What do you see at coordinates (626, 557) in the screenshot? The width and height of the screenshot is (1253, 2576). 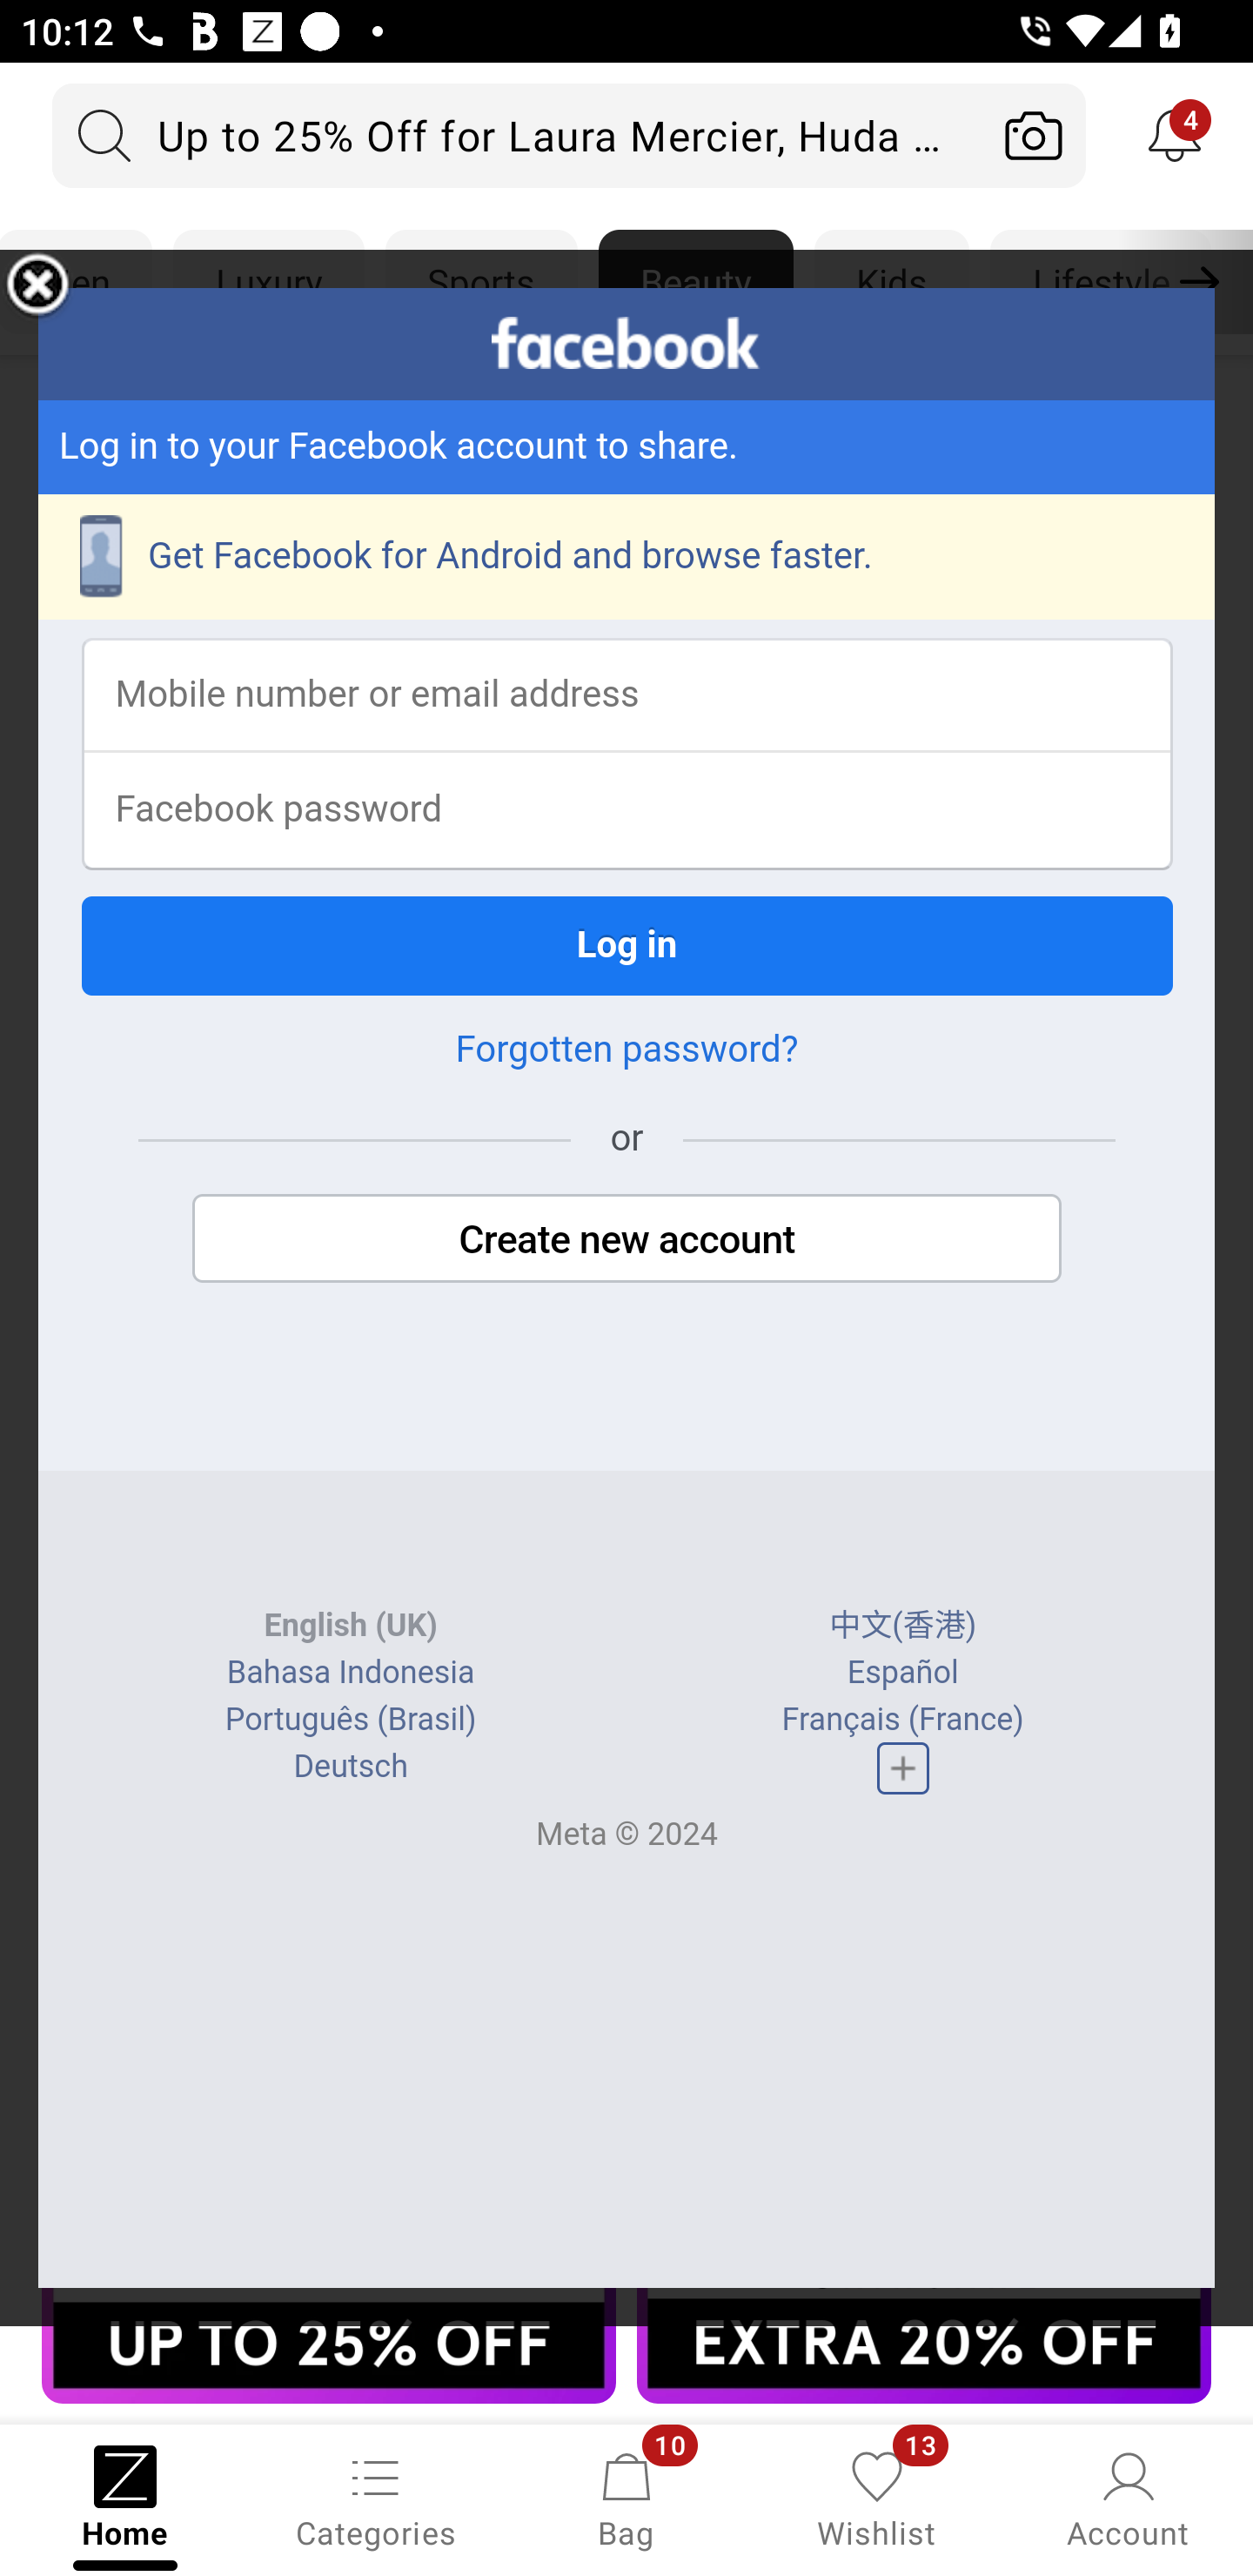 I see `Get Facebook for Android and browse faster.` at bounding box center [626, 557].